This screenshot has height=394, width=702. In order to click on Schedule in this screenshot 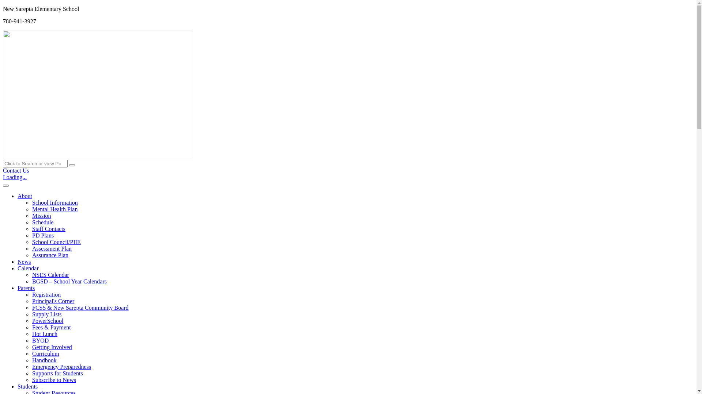, I will do `click(43, 223)`.